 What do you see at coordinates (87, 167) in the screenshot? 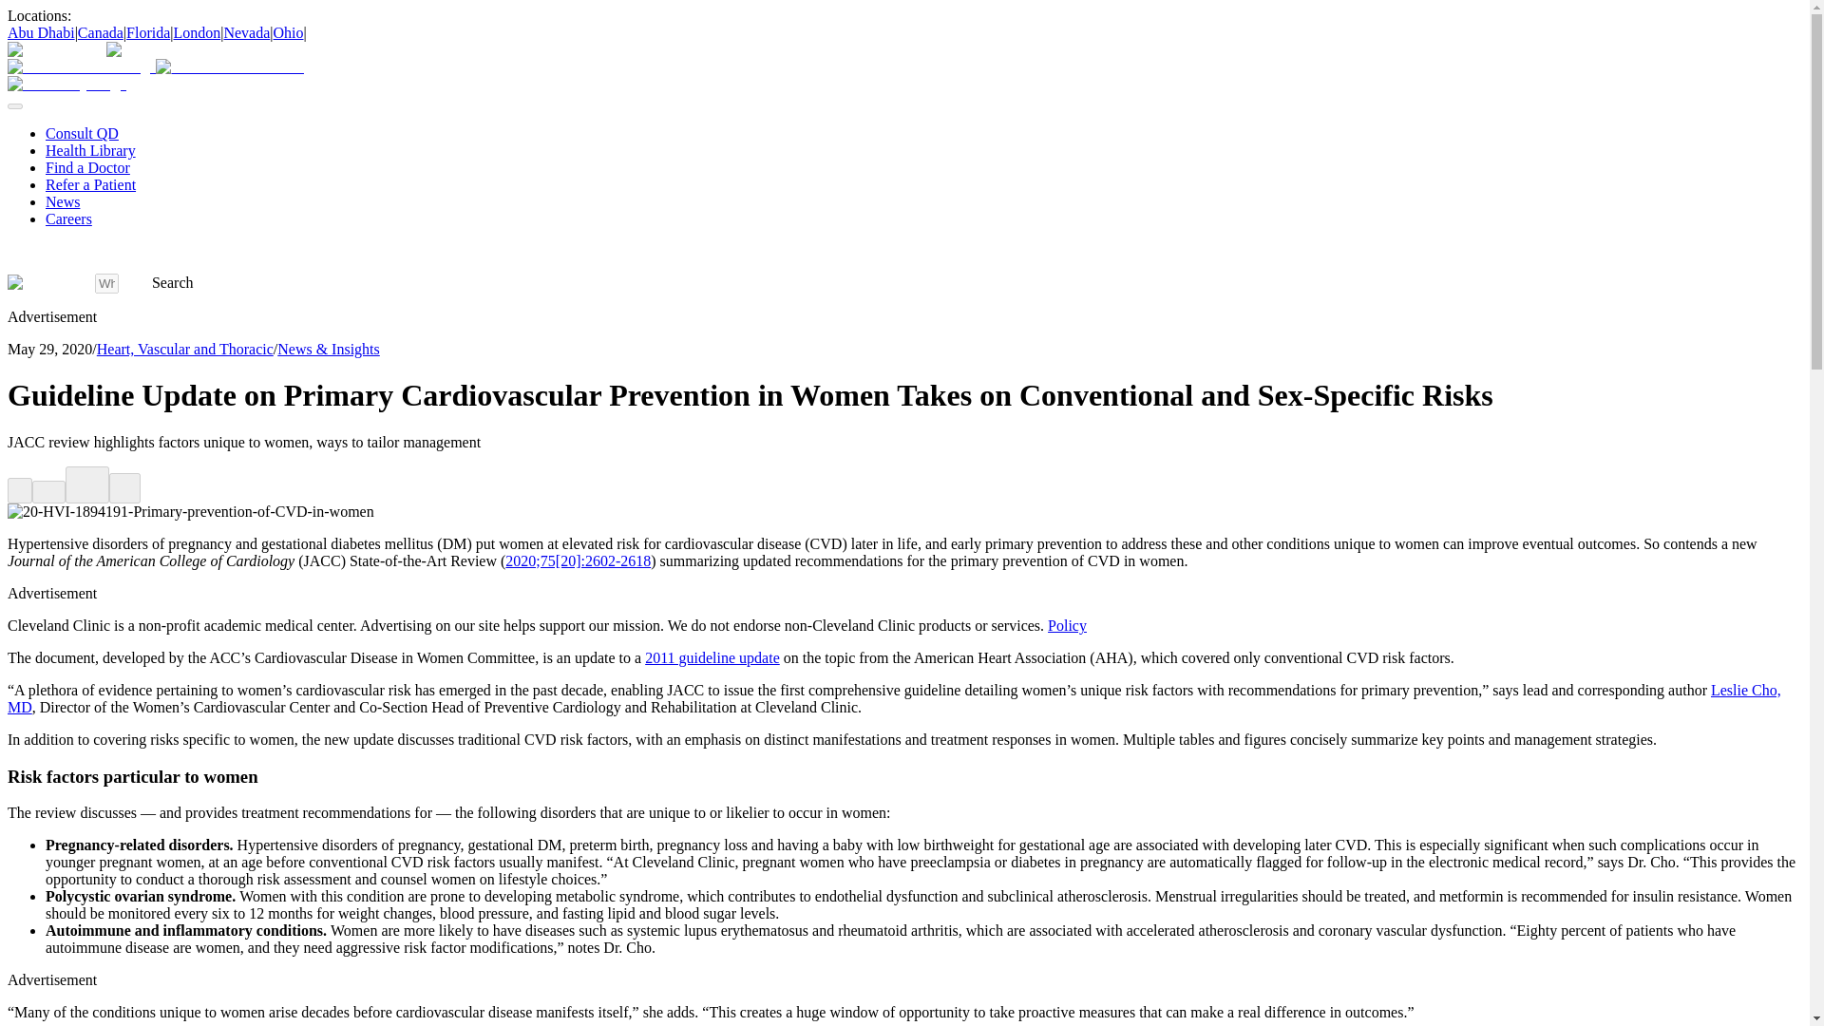
I see `Find a Doctor` at bounding box center [87, 167].